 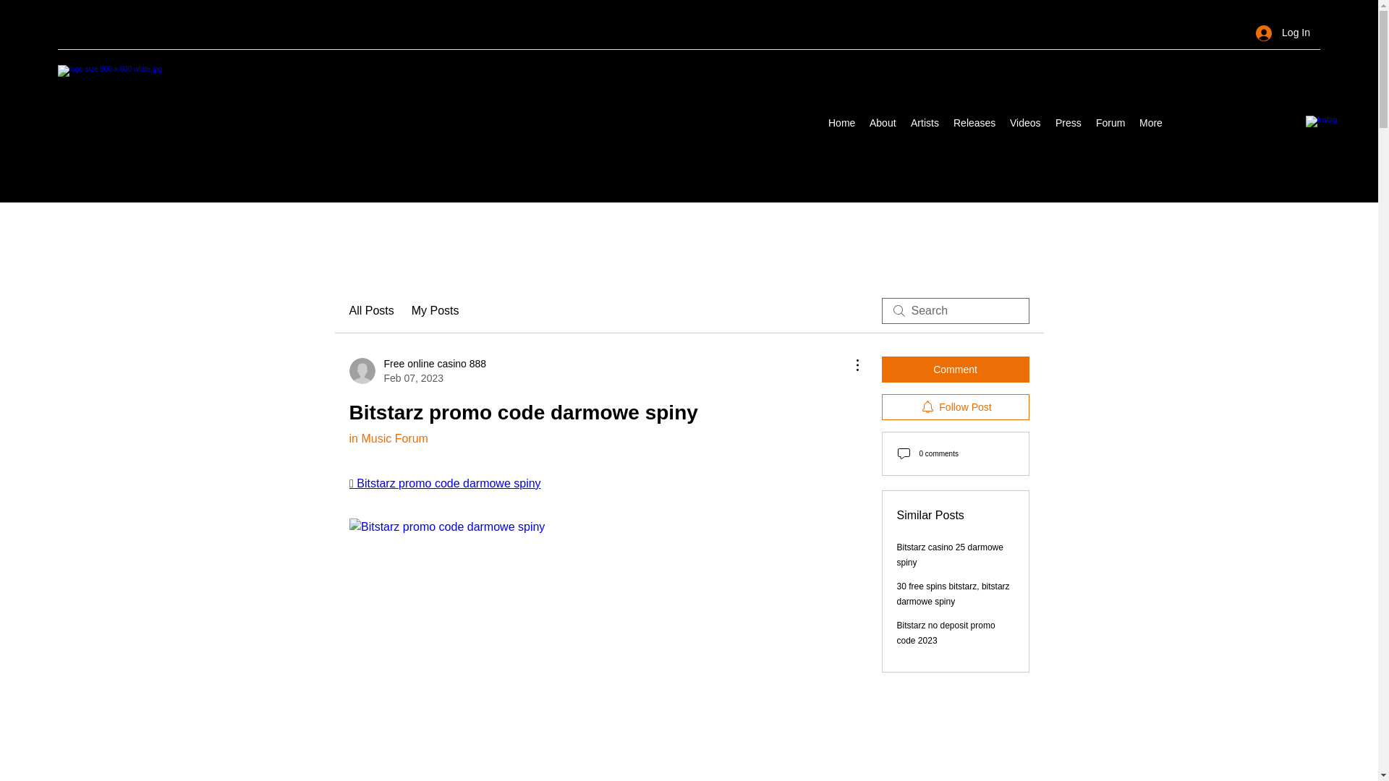 I want to click on Press, so click(x=1069, y=123).